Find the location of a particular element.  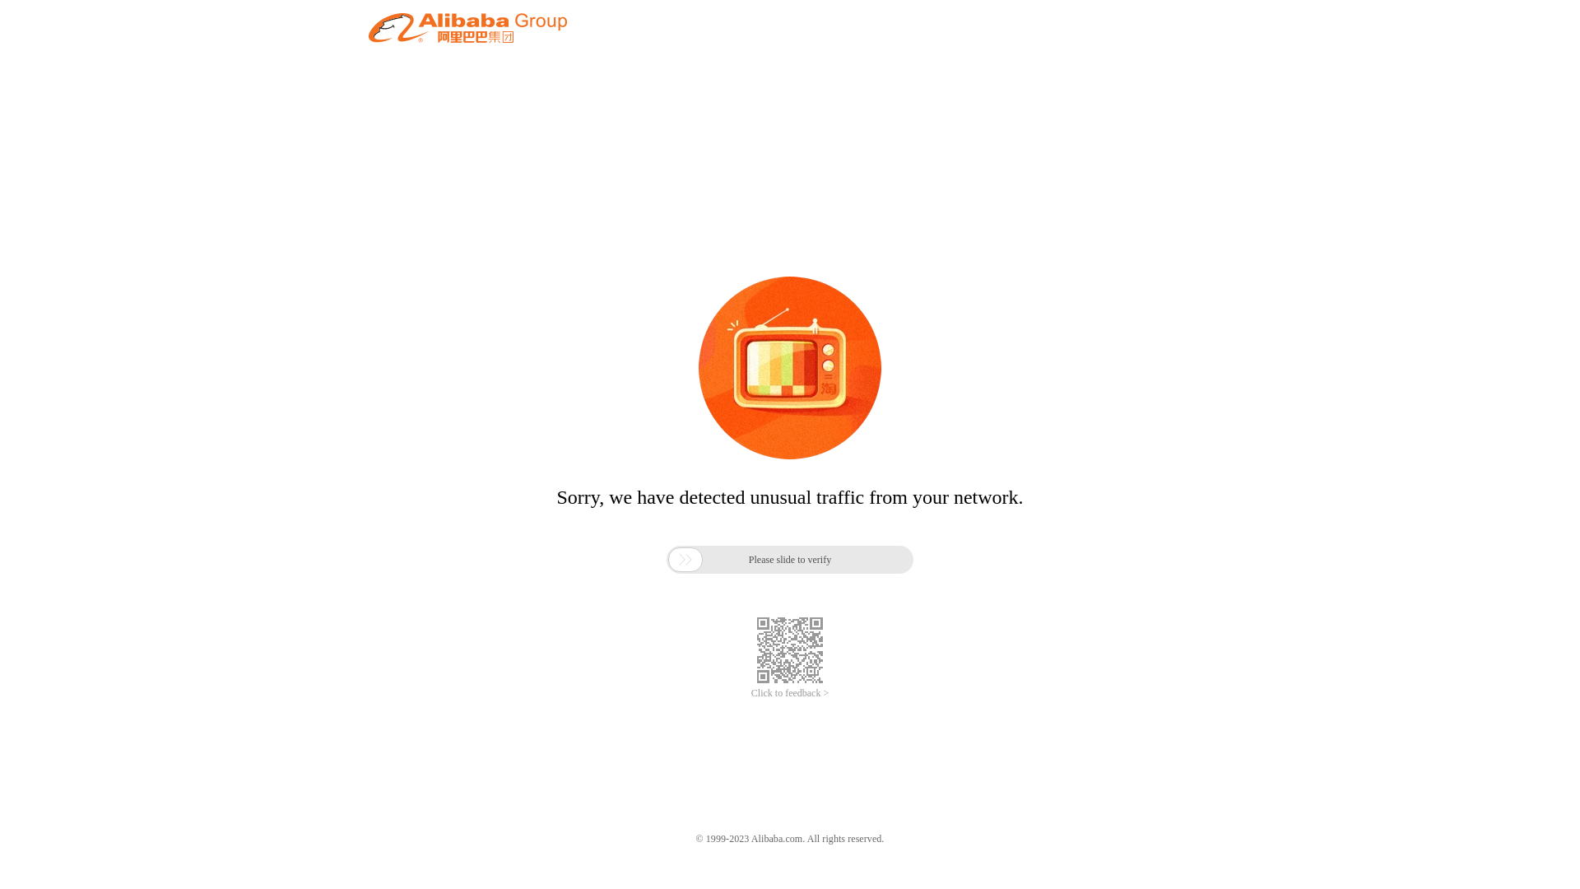

Click to feedback > is located at coordinates (790, 693).